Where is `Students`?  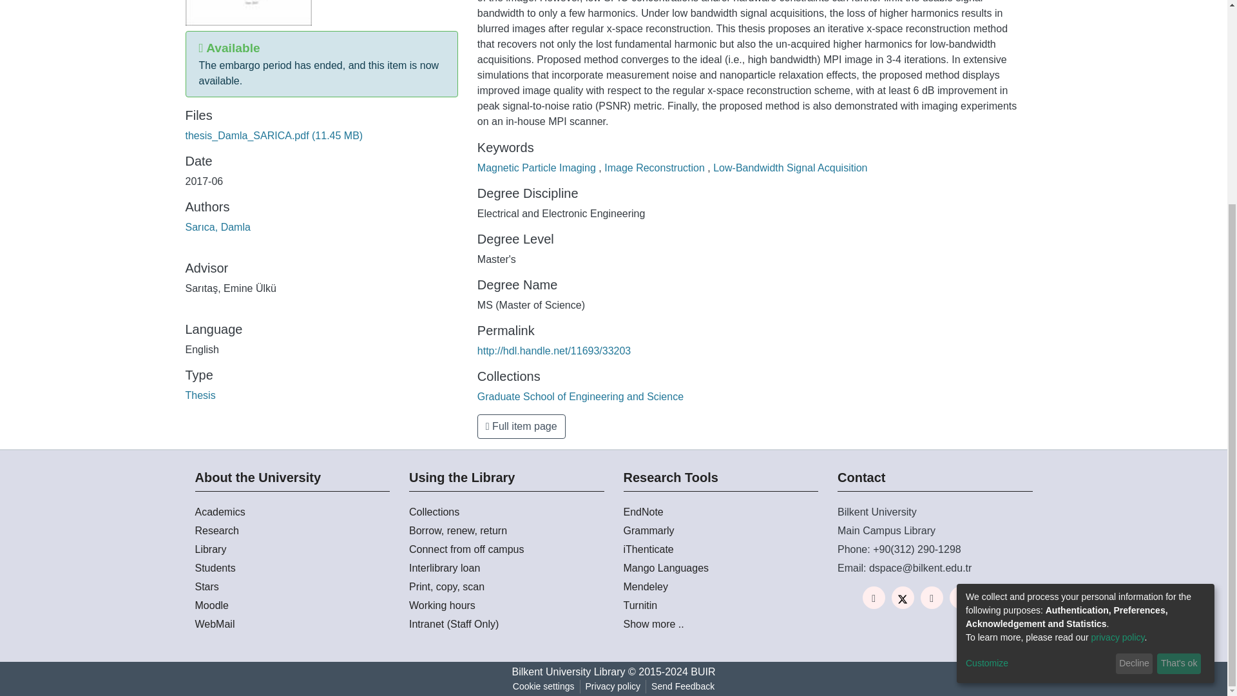
Students is located at coordinates (291, 568).